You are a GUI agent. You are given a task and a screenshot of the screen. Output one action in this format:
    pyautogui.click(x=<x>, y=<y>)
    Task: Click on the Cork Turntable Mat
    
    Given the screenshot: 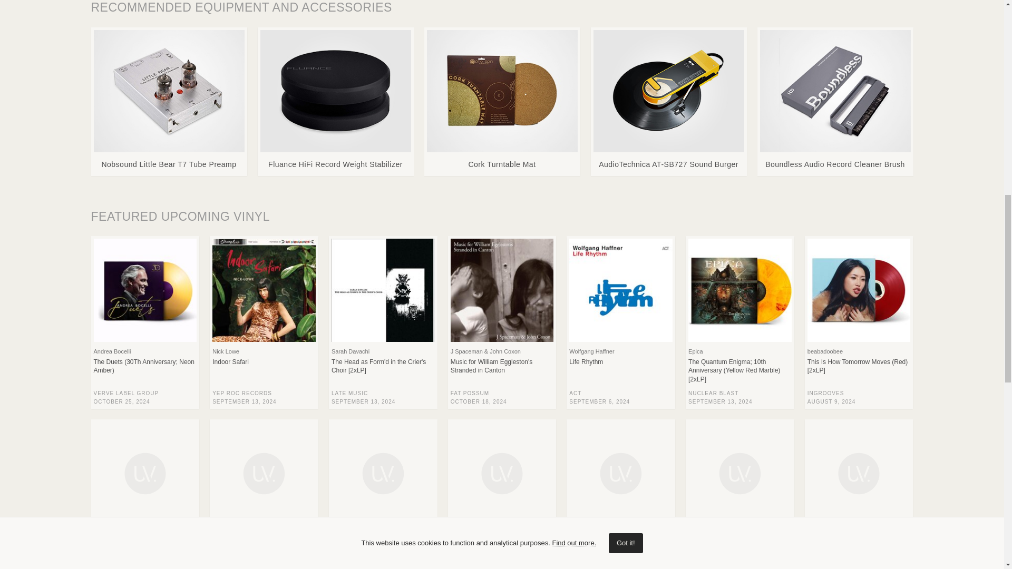 What is the action you would take?
    pyautogui.click(x=502, y=102)
    